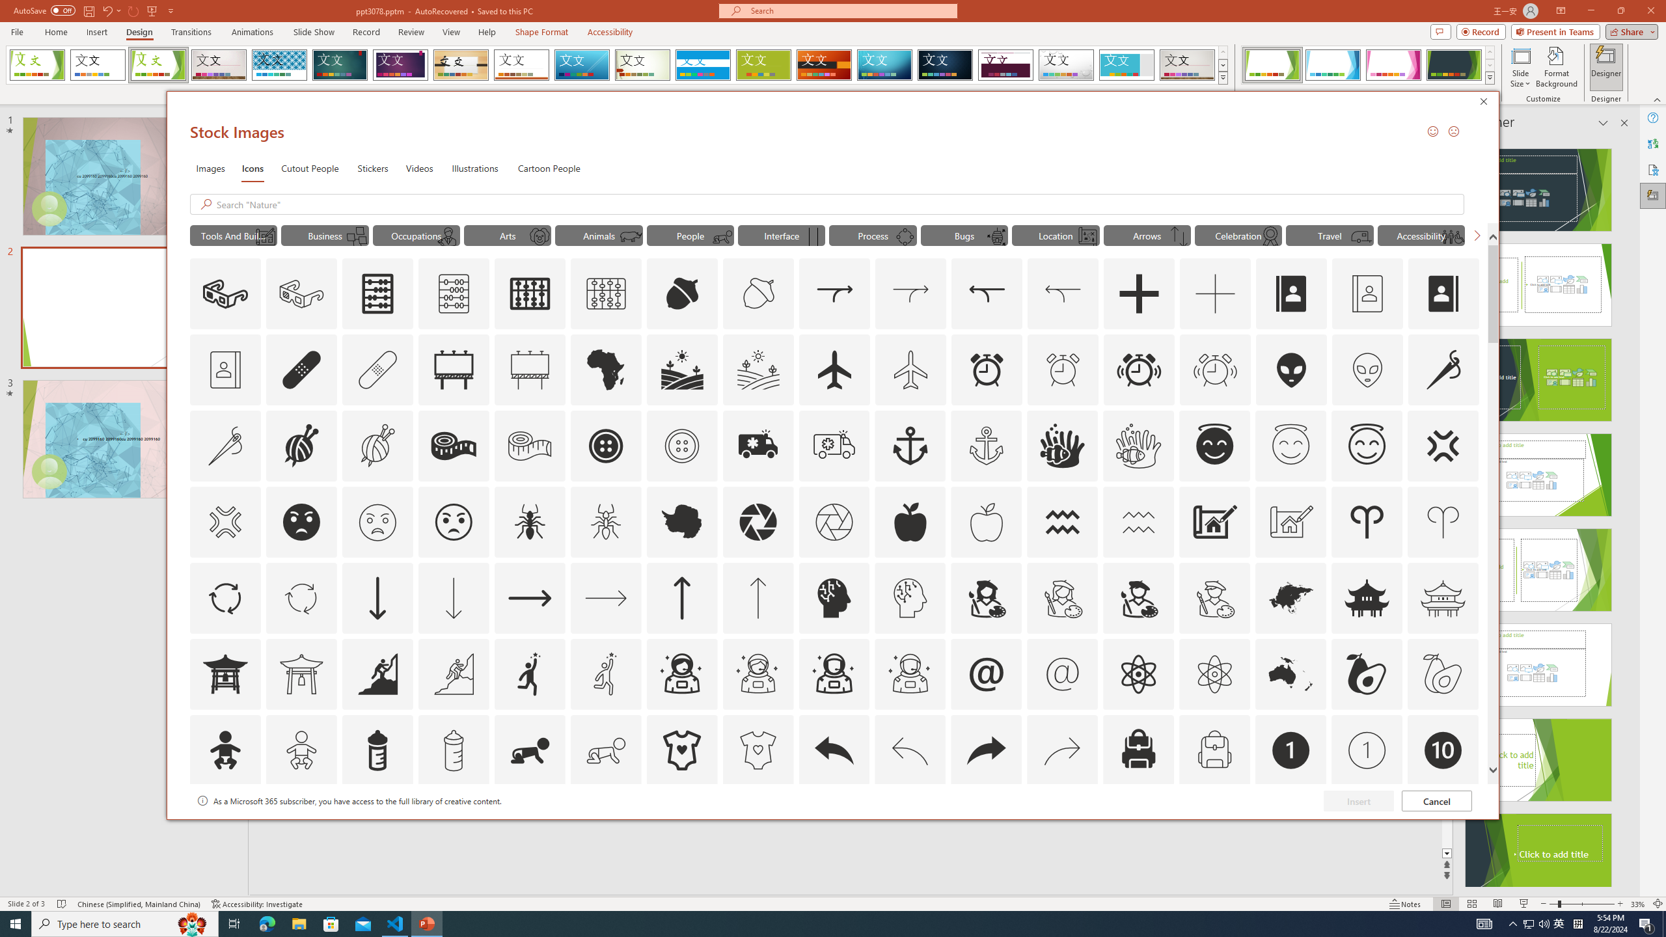  Describe the element at coordinates (617, 65) in the screenshot. I see `AutomationID: SlideThemesGallery` at that location.